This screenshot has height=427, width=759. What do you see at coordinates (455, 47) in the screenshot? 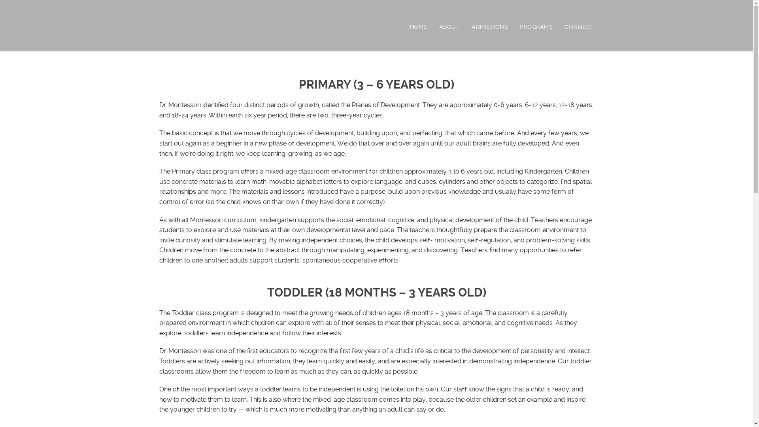
I see `WHAT IS MONTESSORI?` at bounding box center [455, 47].